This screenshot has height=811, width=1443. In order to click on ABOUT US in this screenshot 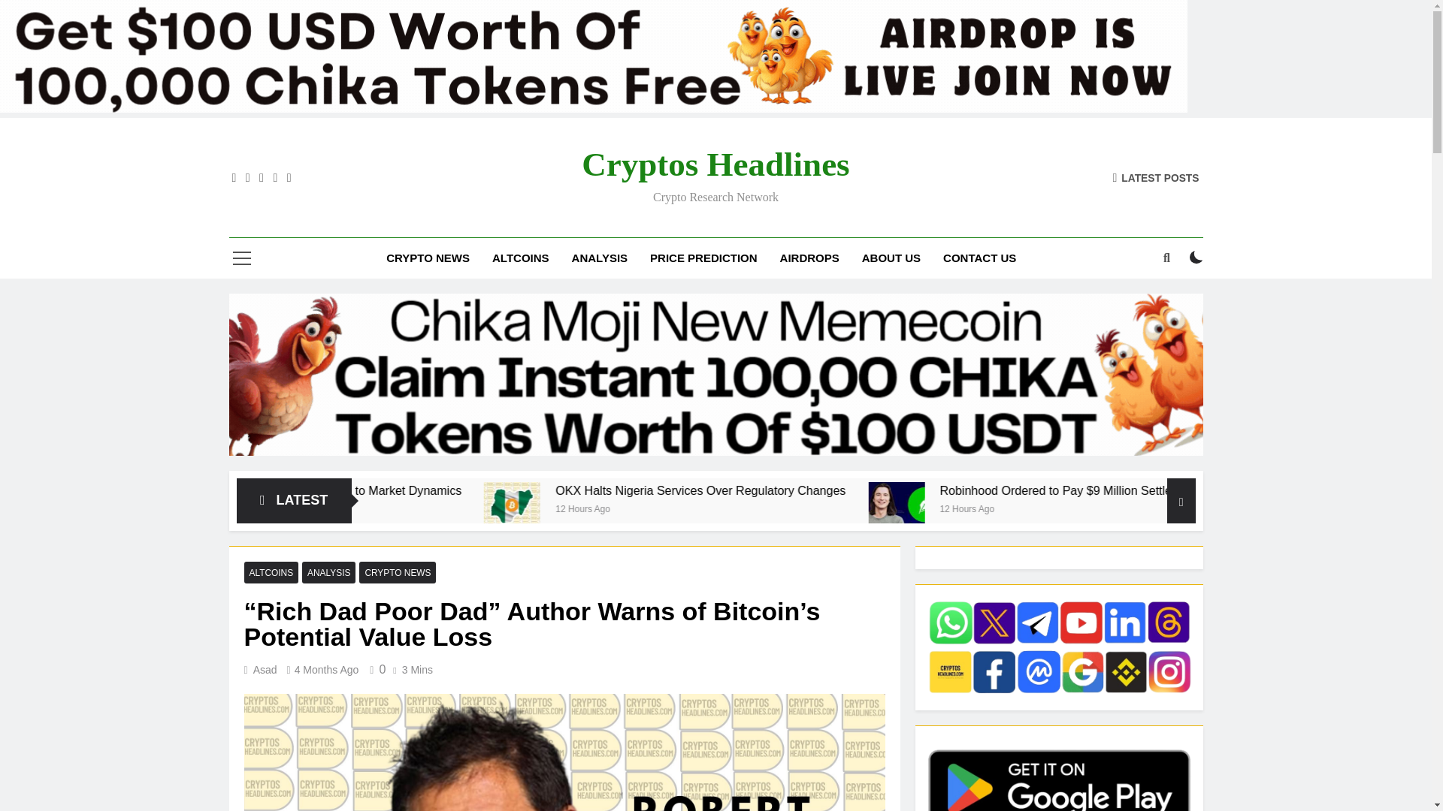, I will do `click(891, 258)`.